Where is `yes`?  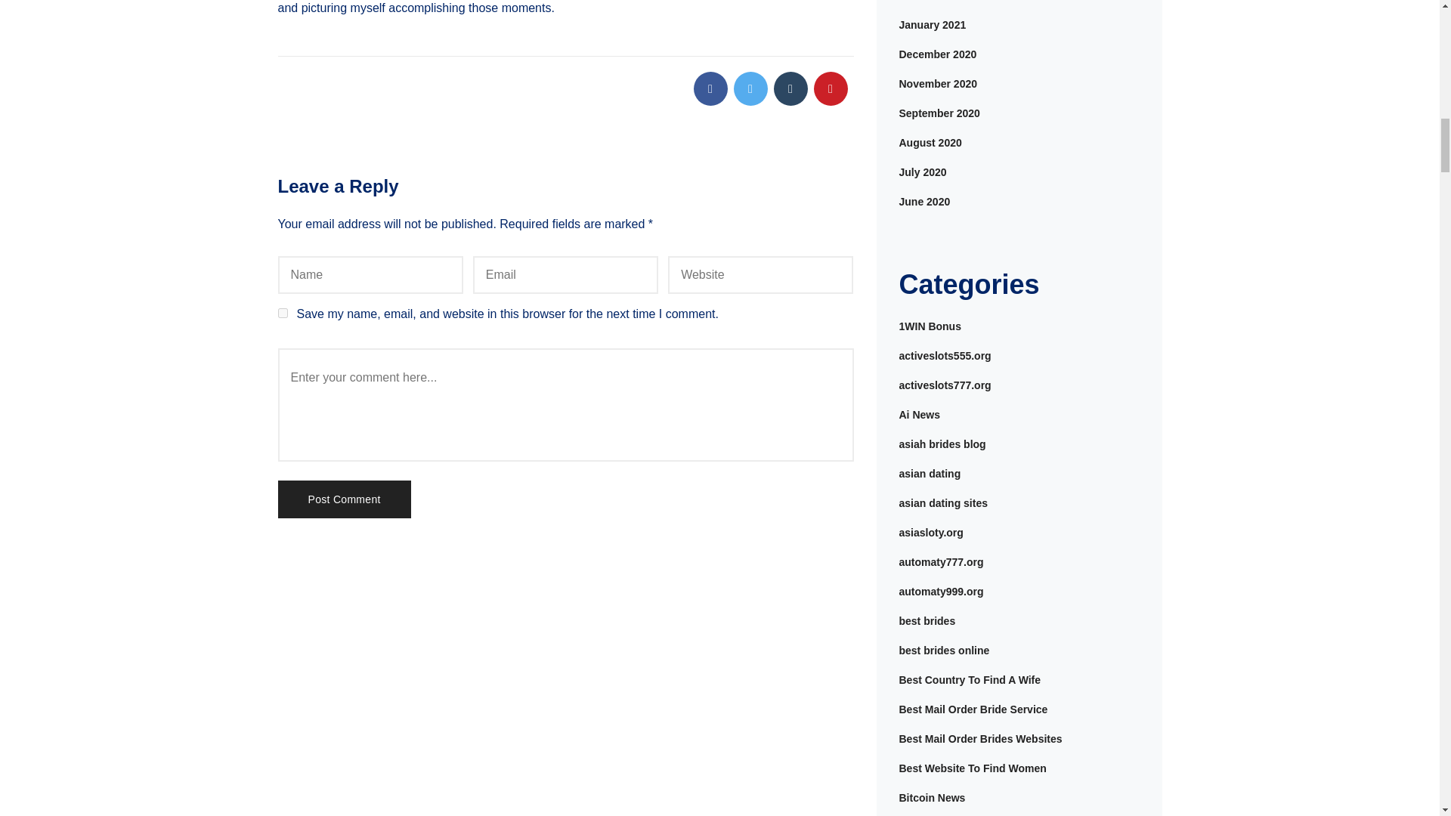 yes is located at coordinates (283, 313).